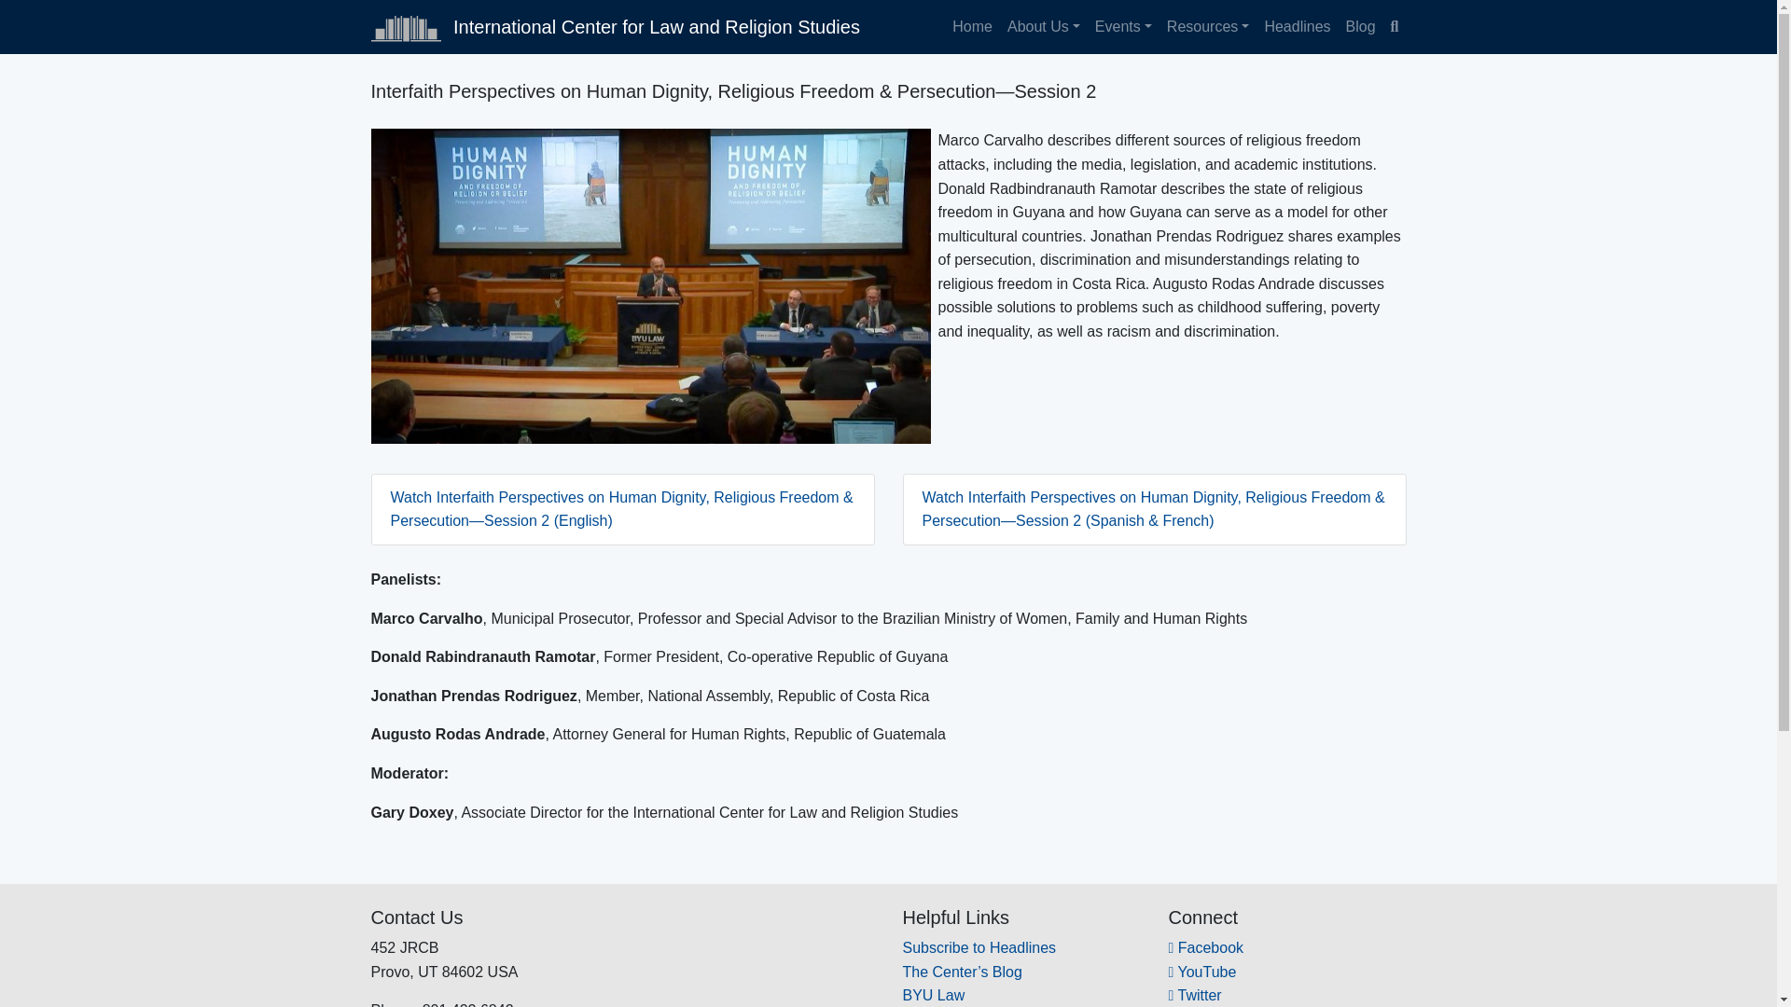  Describe the element at coordinates (615, 26) in the screenshot. I see `International Center for Law and Religion Studies` at that location.